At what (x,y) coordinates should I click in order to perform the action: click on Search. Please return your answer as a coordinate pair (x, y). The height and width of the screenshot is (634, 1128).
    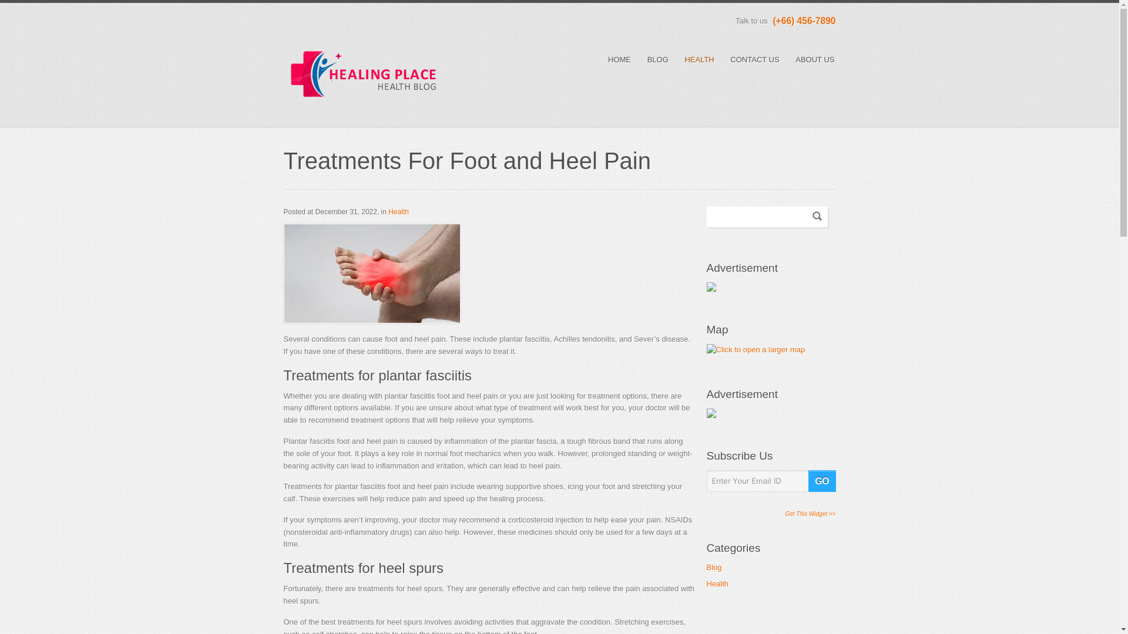
    Looking at the image, I should click on (817, 215).